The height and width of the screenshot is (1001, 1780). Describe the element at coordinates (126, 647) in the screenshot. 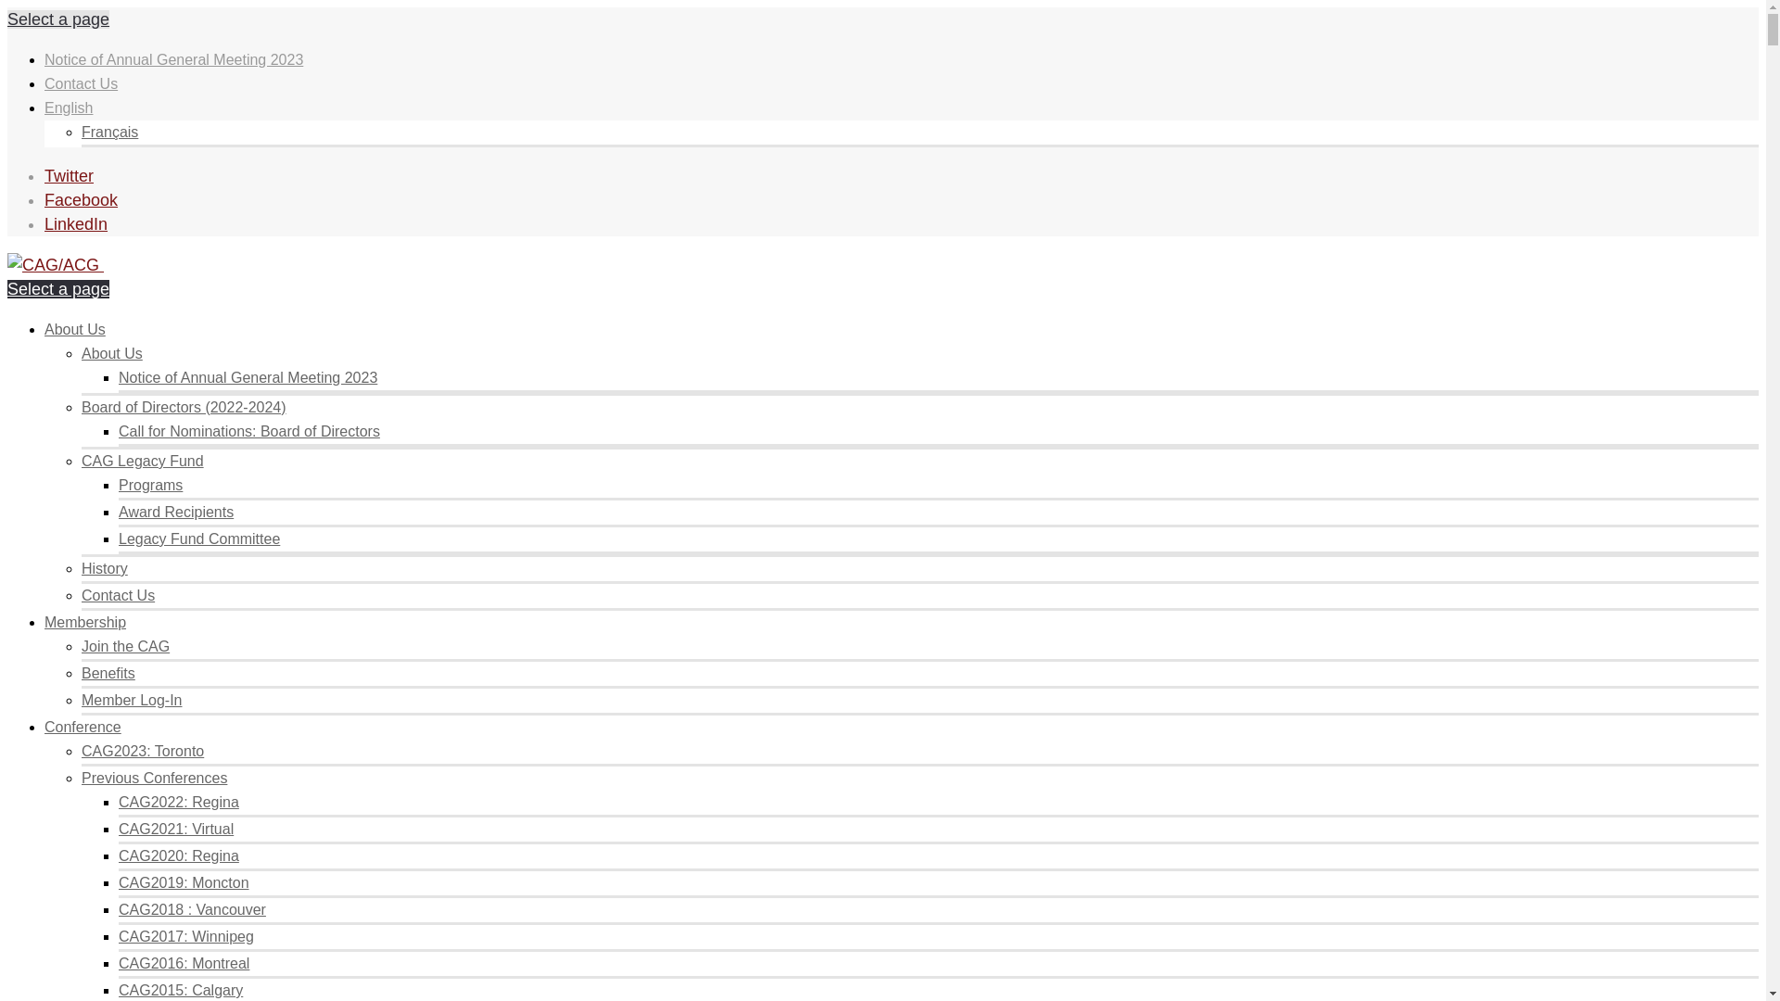

I see `Join the CAG` at that location.